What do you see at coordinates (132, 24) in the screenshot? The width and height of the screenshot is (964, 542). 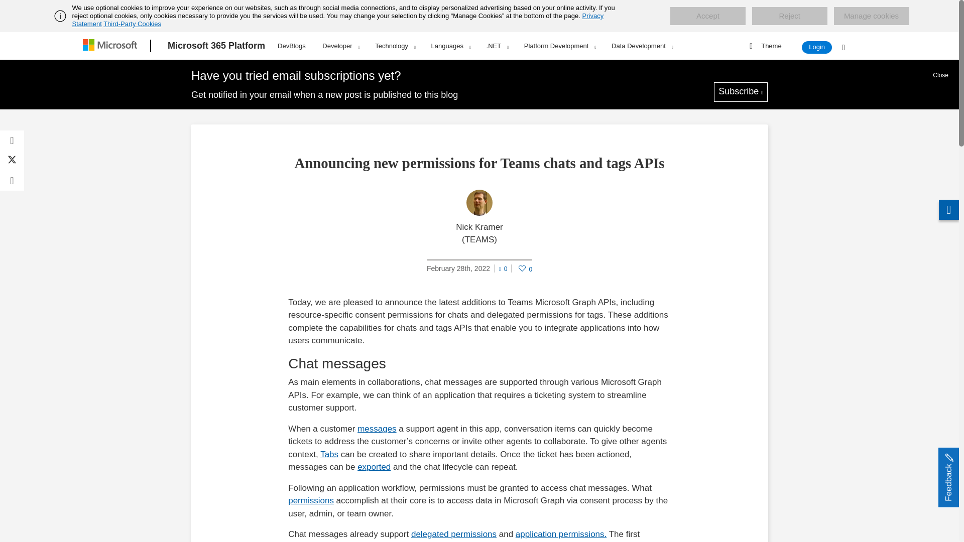 I see `Third-Party Cookies` at bounding box center [132, 24].